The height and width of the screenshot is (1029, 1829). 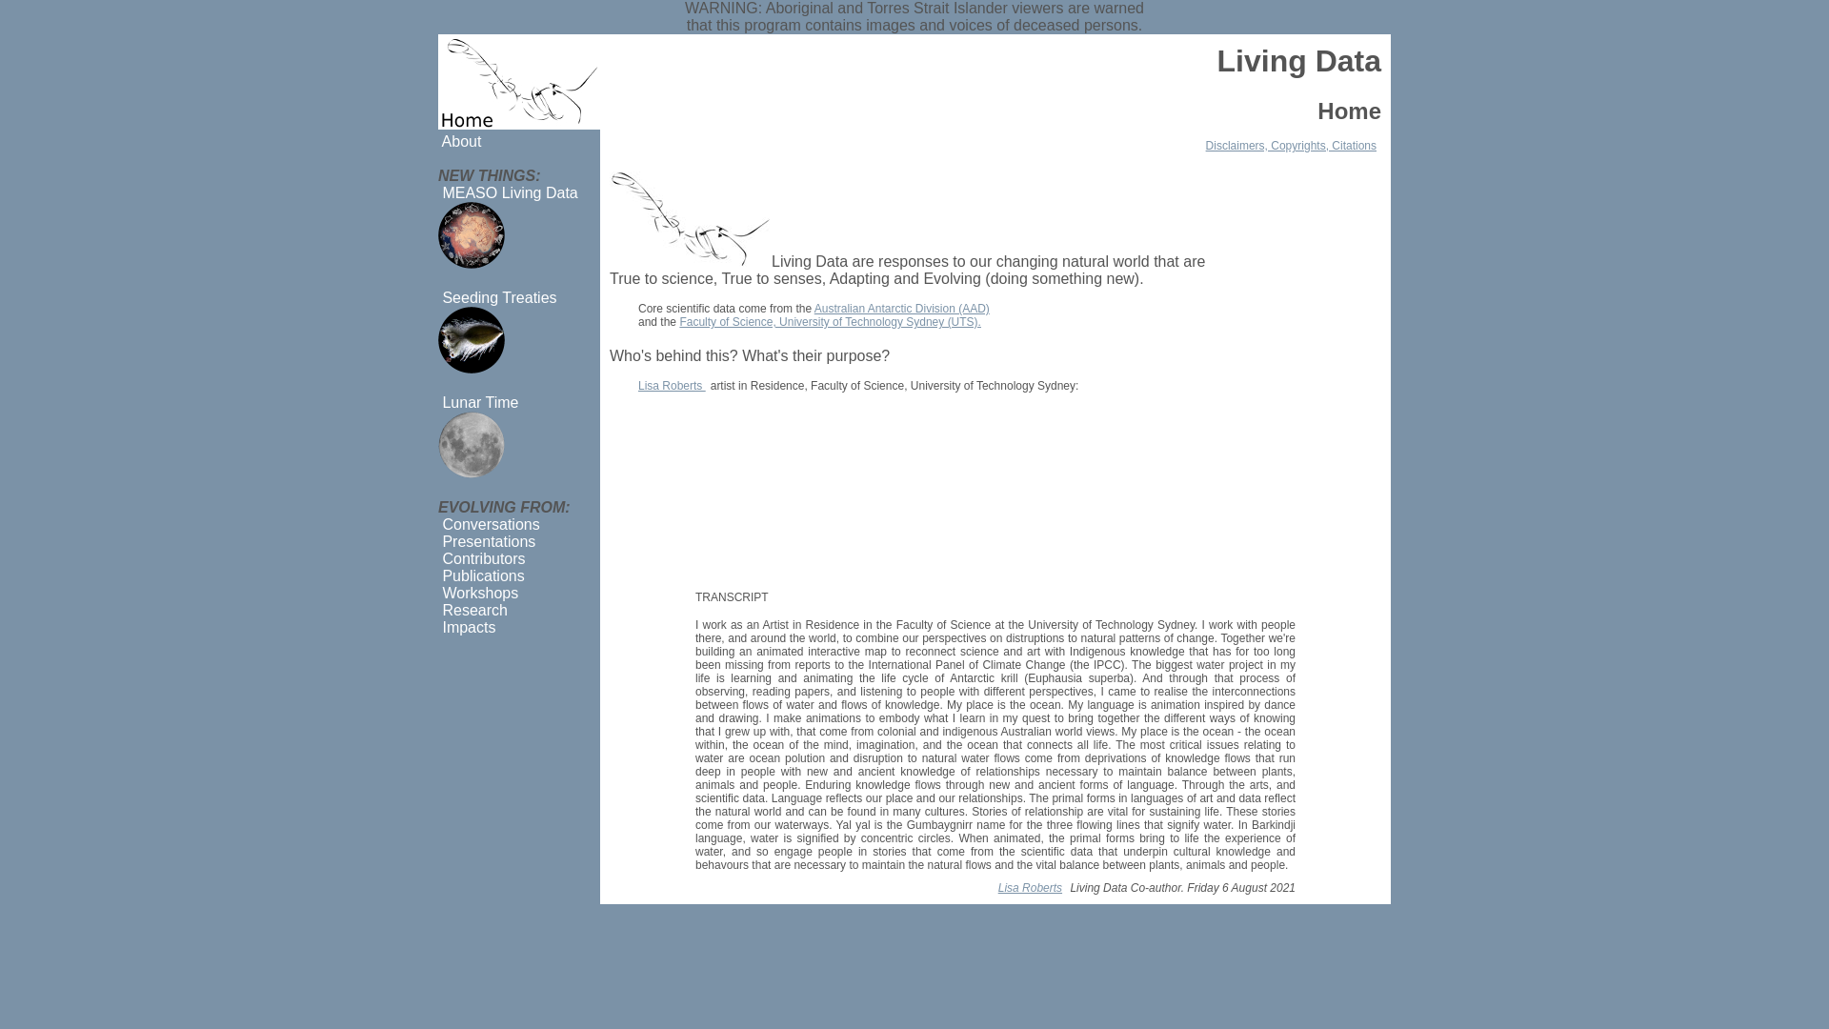 I want to click on Australian Antarctic Division (AAD), so click(x=905, y=309).